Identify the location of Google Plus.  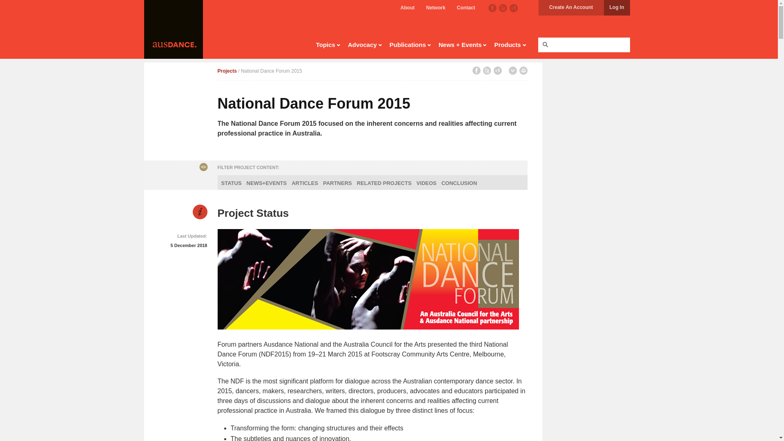
(497, 71).